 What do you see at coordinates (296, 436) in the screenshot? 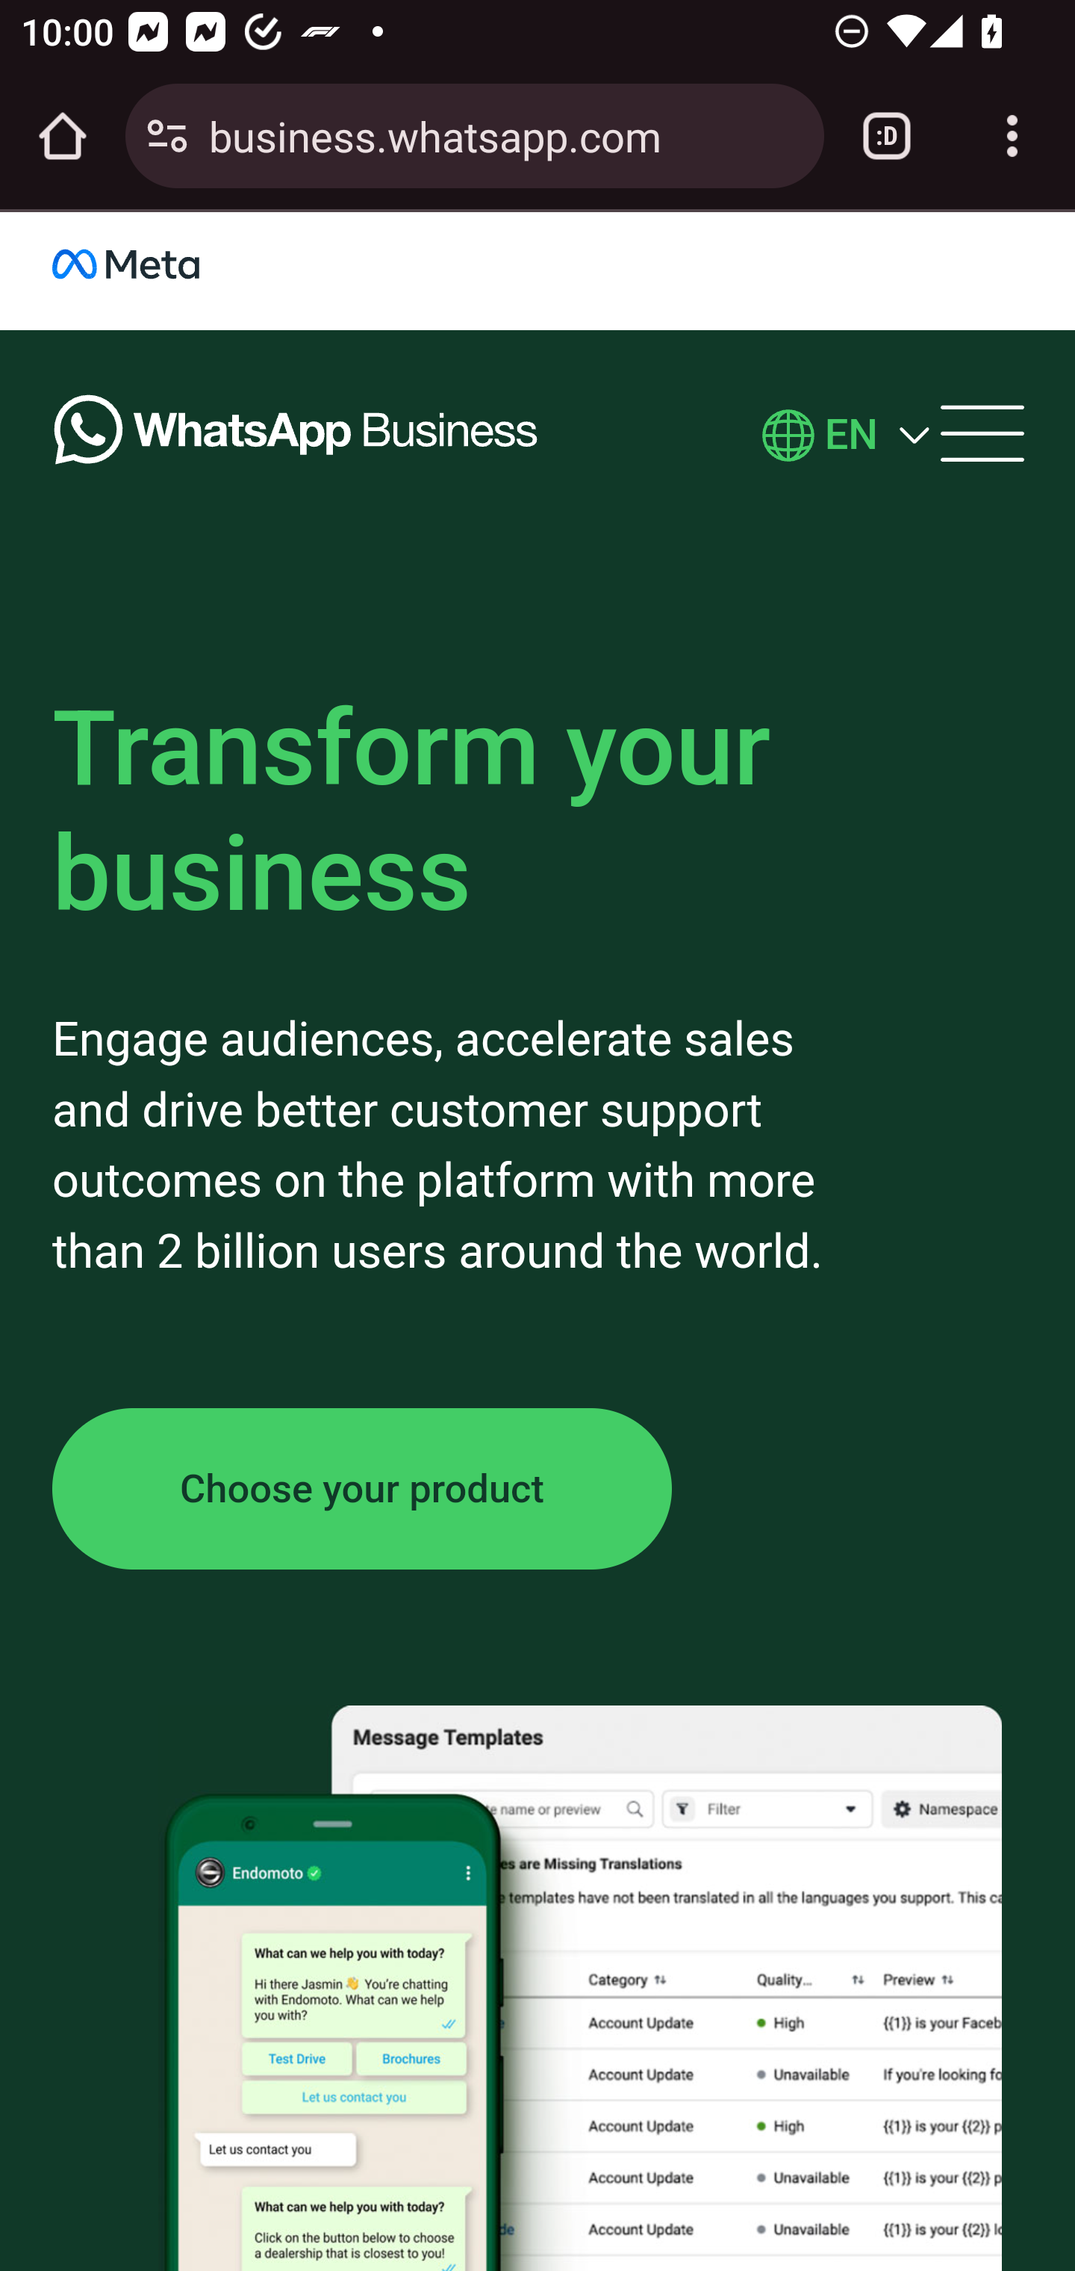
I see `WhatsApp for Business logo` at bounding box center [296, 436].